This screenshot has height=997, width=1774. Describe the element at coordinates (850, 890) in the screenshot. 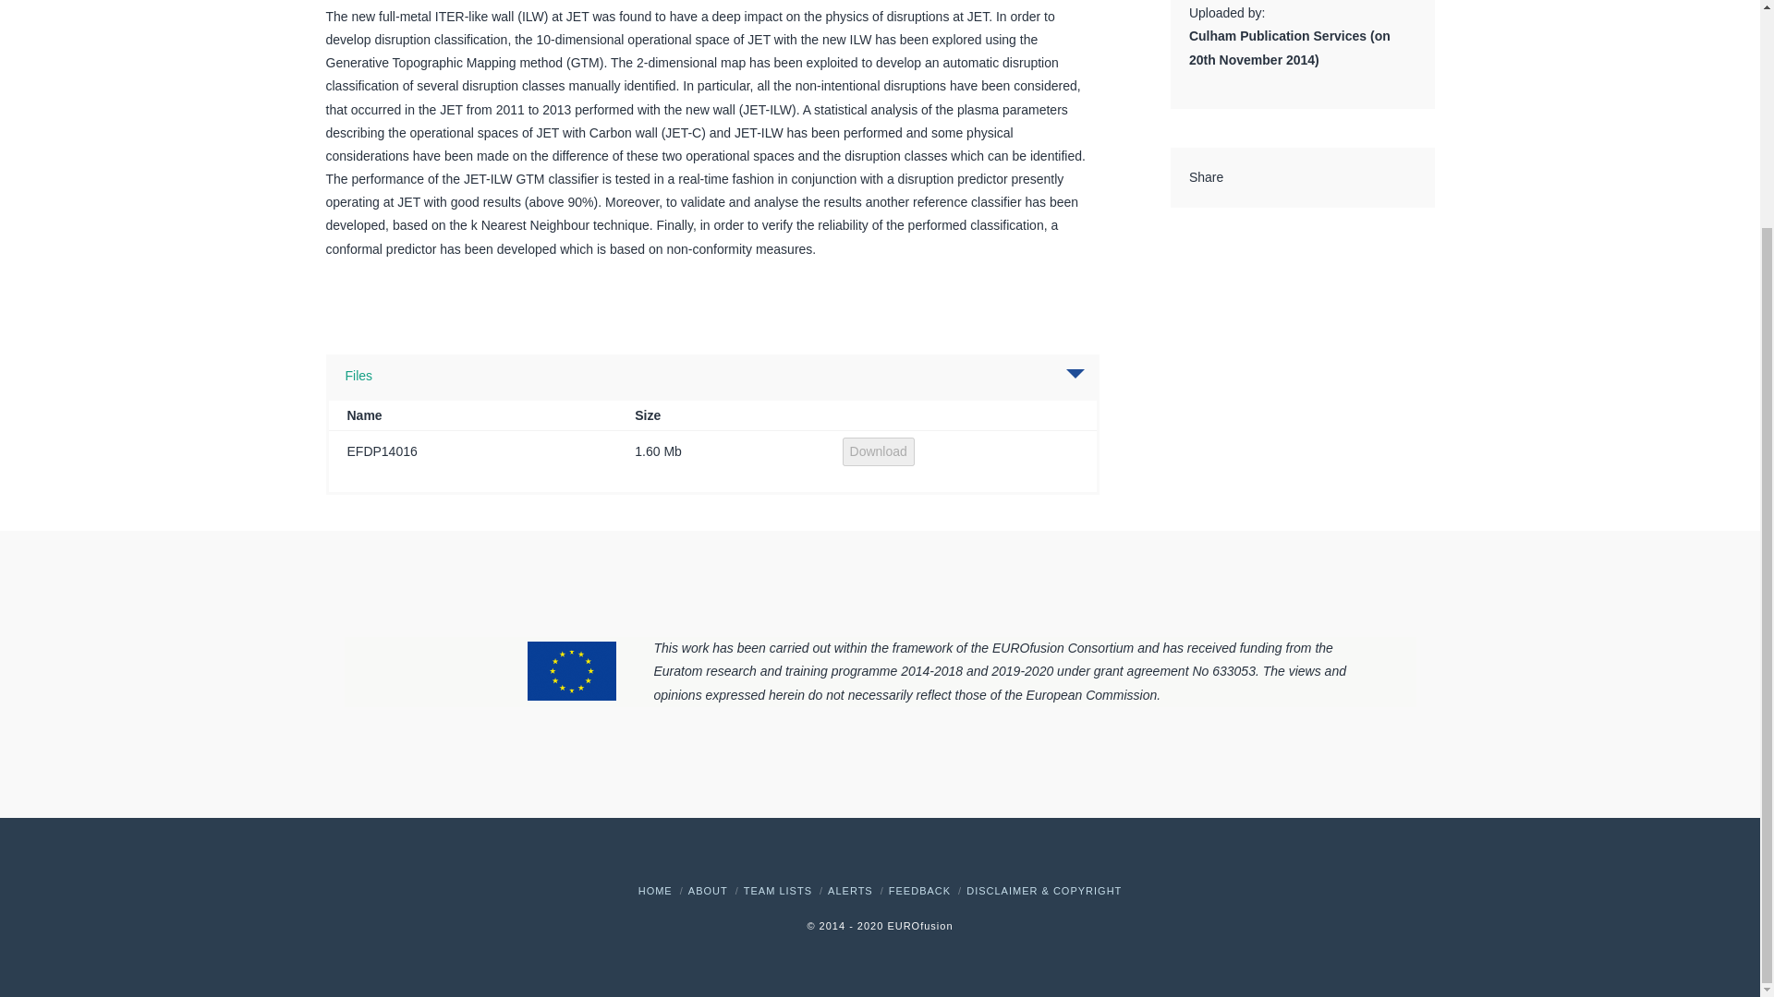

I see `ALERTS` at that location.